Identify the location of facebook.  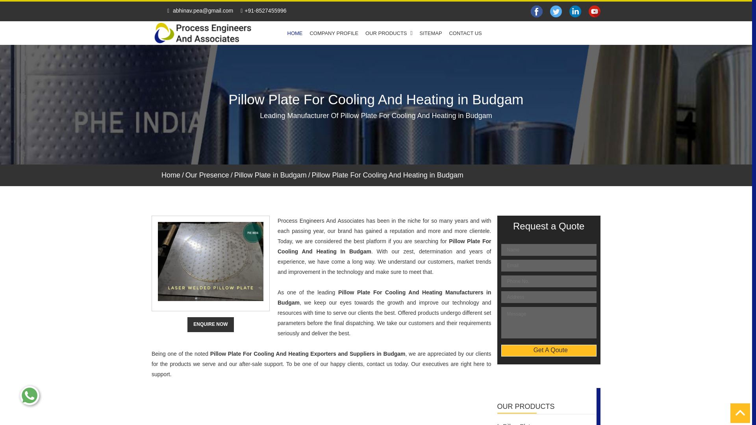
(536, 11).